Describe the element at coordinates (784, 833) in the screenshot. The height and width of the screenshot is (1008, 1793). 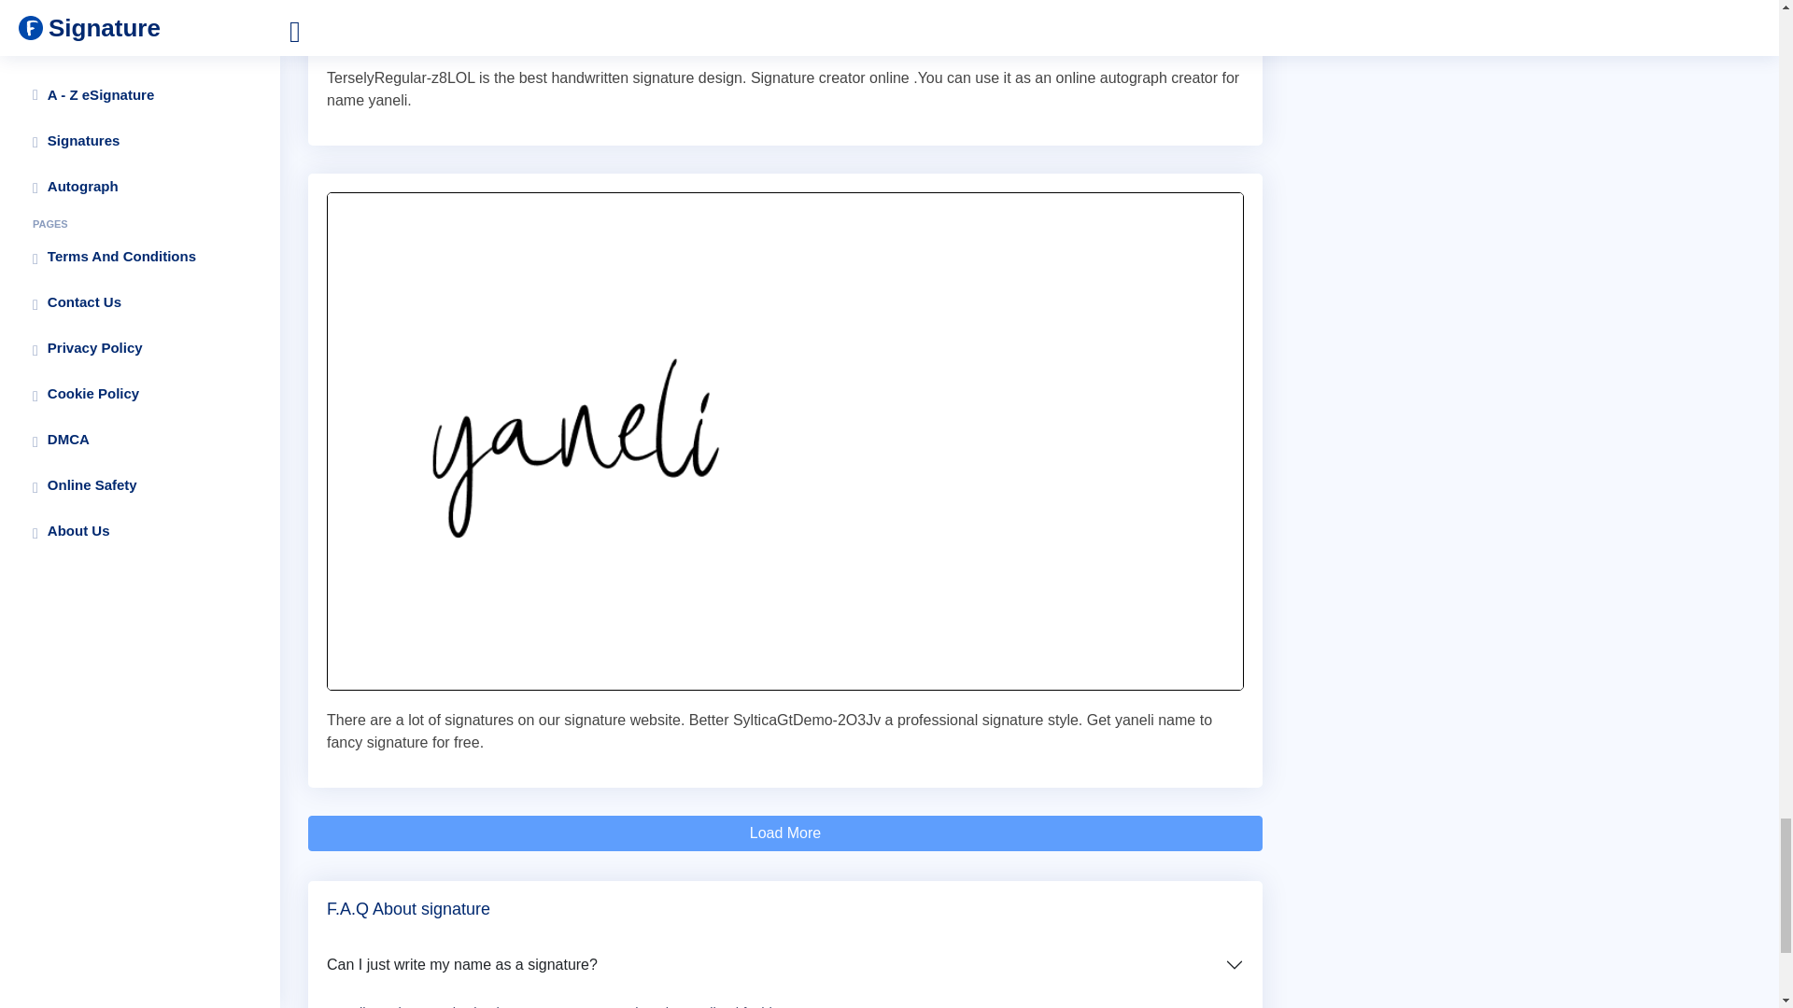
I see `Load more posts` at that location.